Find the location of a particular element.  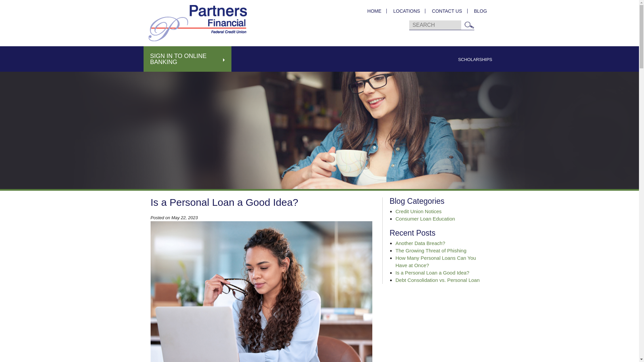

LOCATIONS is located at coordinates (407, 11).